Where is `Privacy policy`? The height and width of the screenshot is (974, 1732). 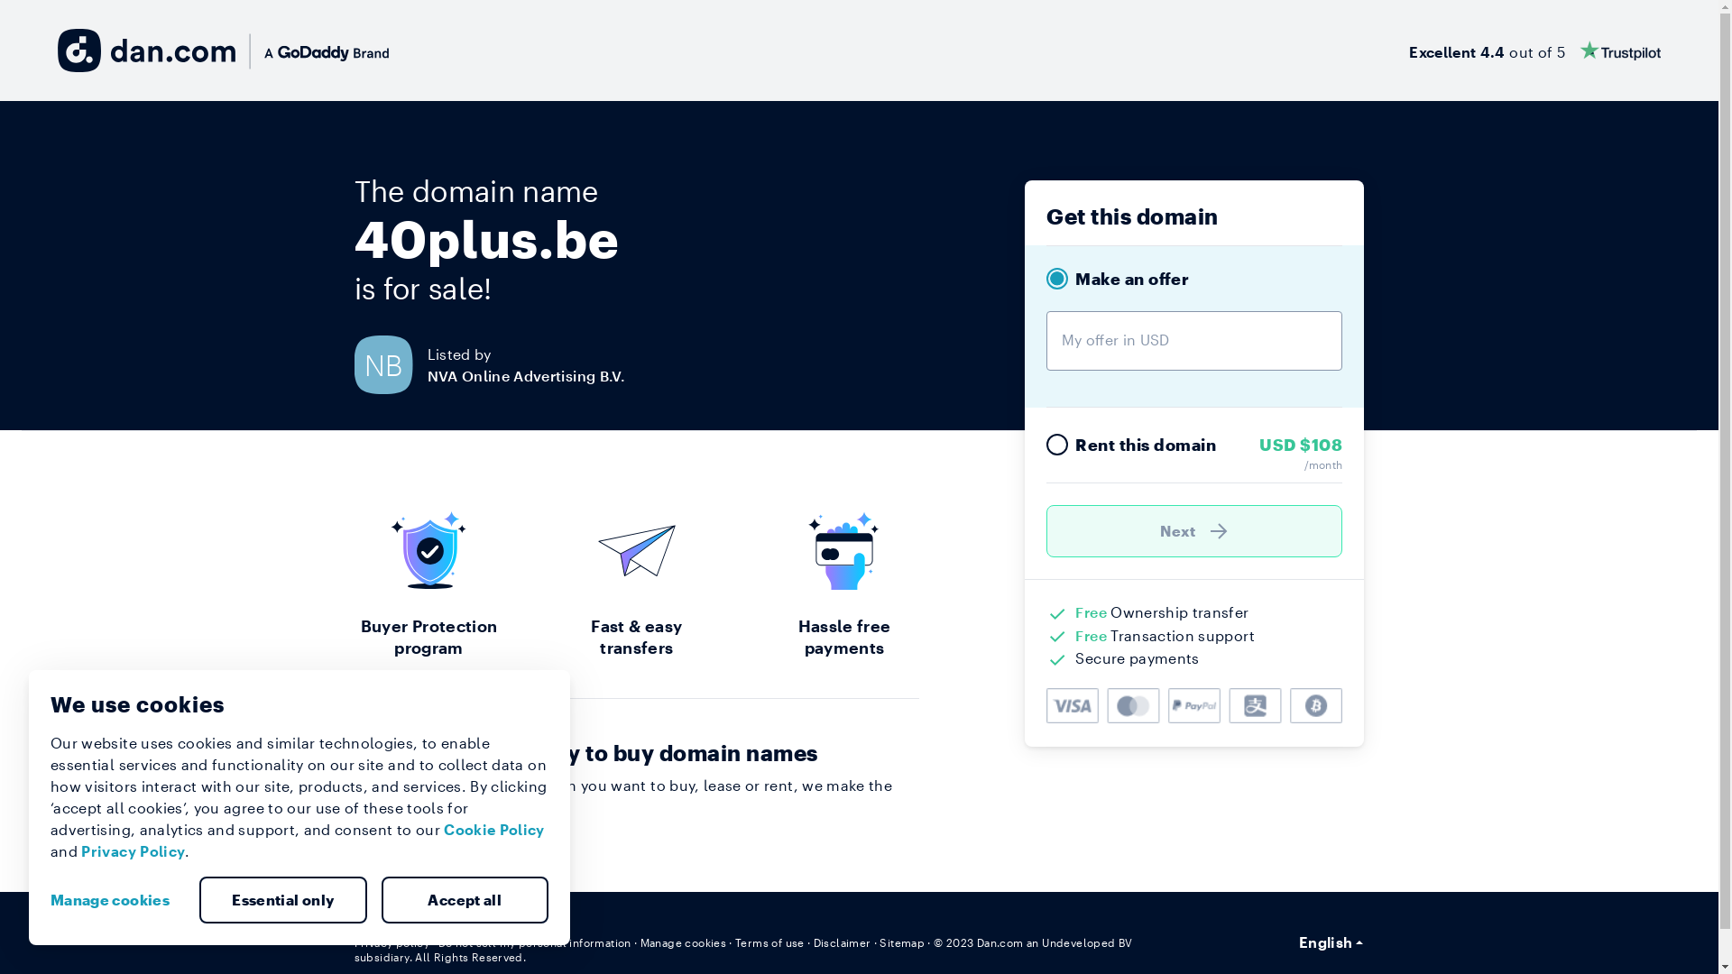
Privacy policy is located at coordinates (392, 942).